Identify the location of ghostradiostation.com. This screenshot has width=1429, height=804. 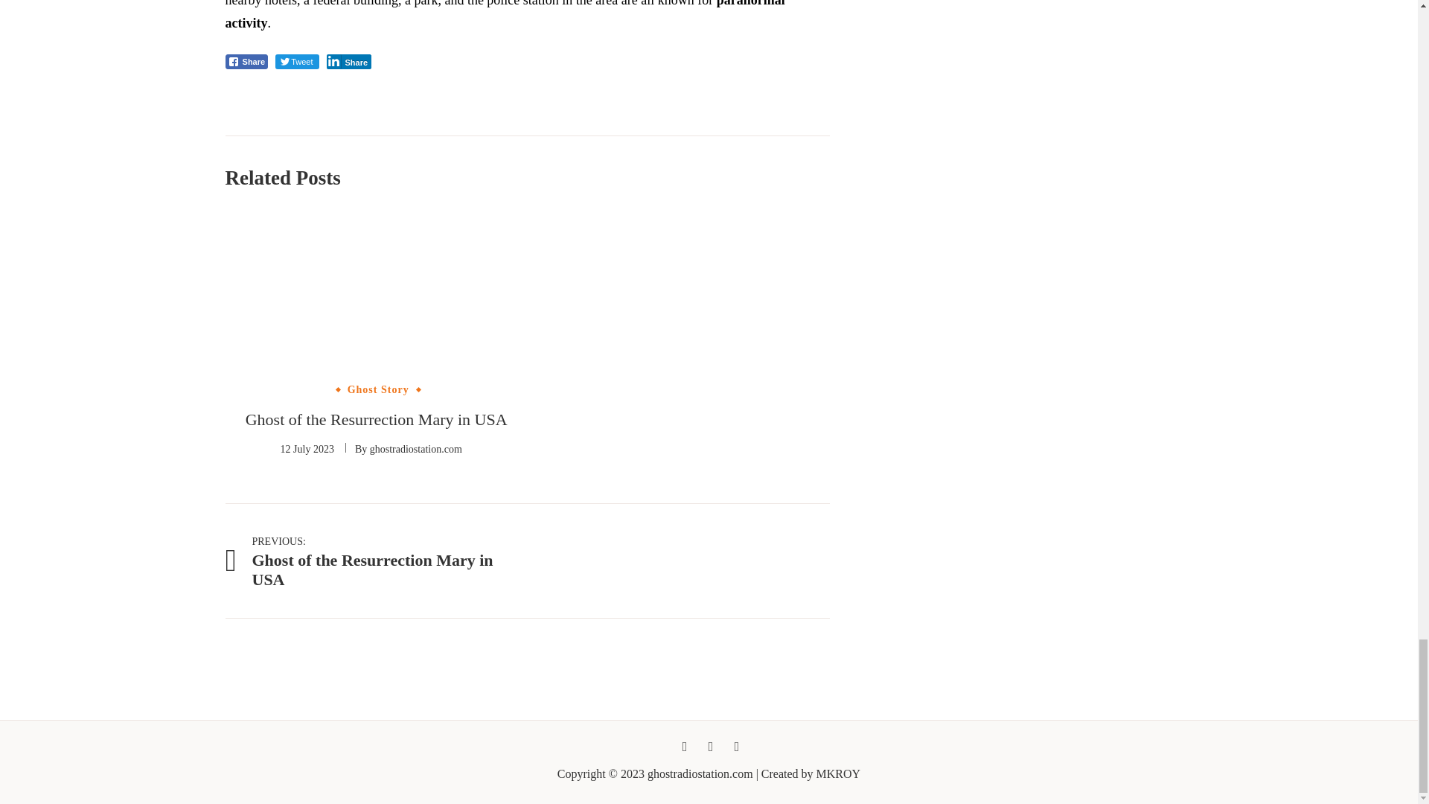
(415, 450).